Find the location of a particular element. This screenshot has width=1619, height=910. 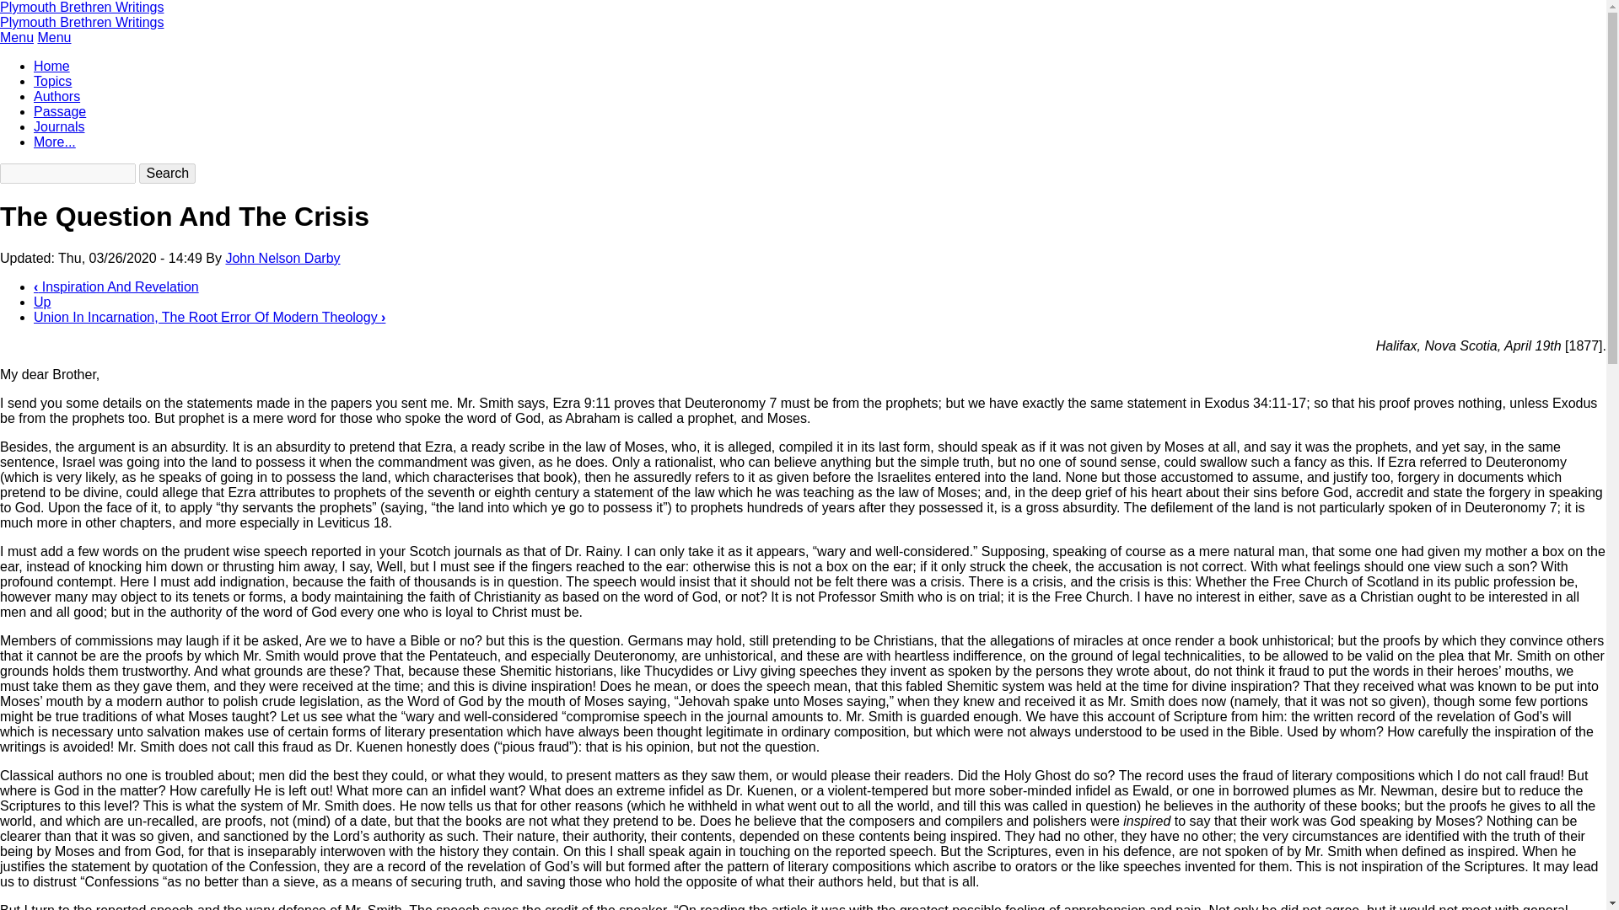

Menu is located at coordinates (54, 37).